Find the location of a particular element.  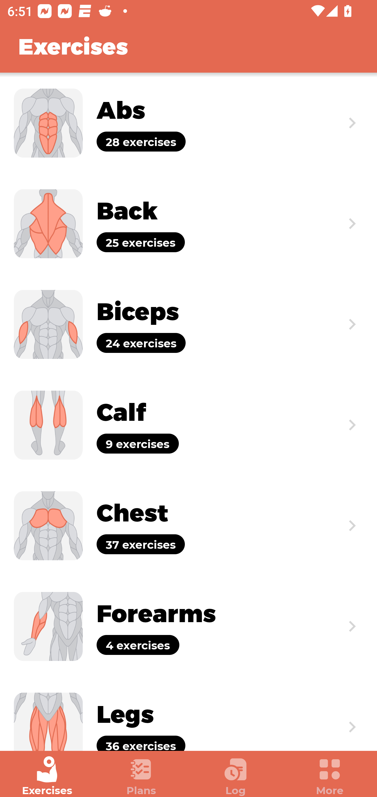

Exercises is located at coordinates (47, 776).